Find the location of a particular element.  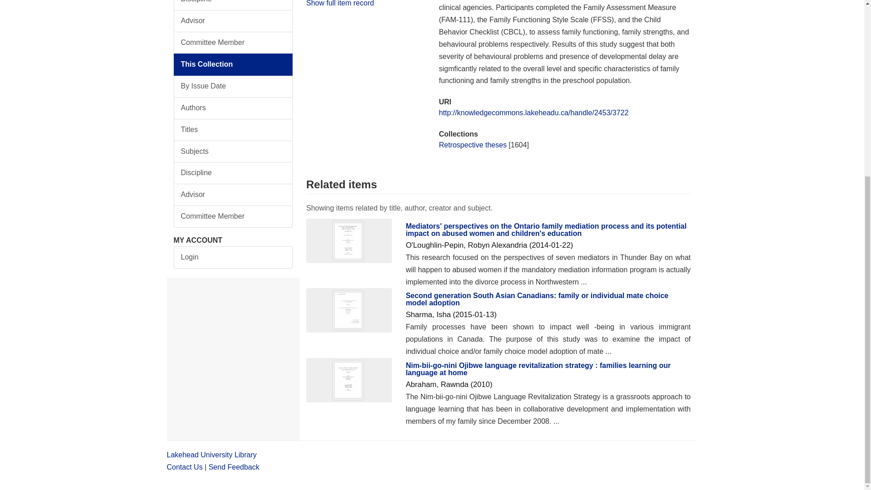

Authors is located at coordinates (233, 108).